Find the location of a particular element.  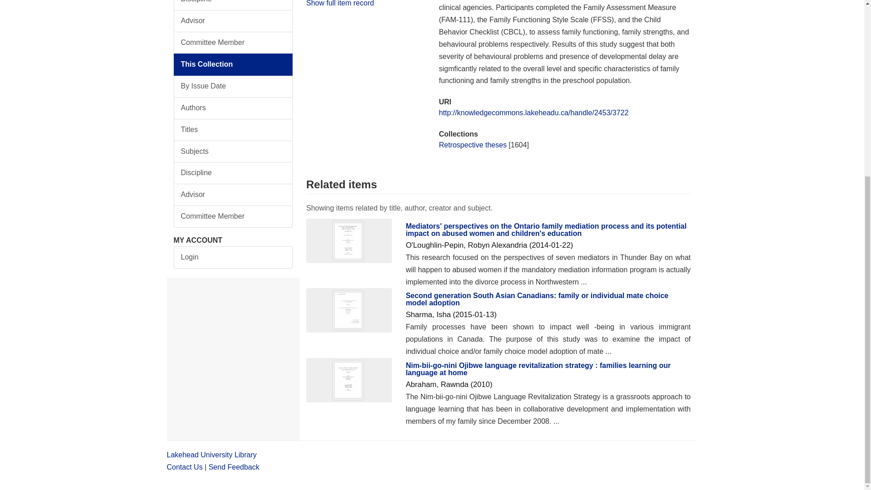

Authors is located at coordinates (233, 108).